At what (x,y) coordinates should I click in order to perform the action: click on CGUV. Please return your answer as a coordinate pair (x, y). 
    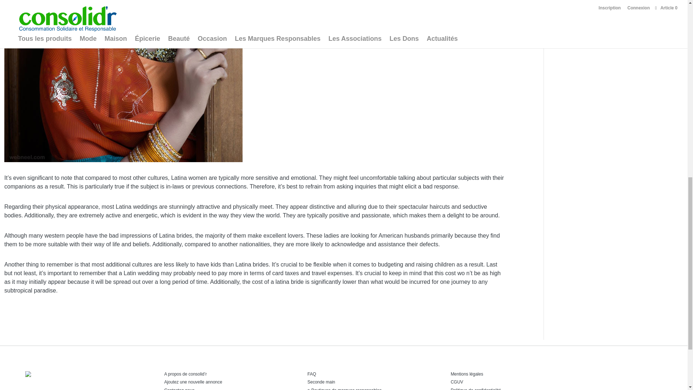
    Looking at the image, I should click on (457, 382).